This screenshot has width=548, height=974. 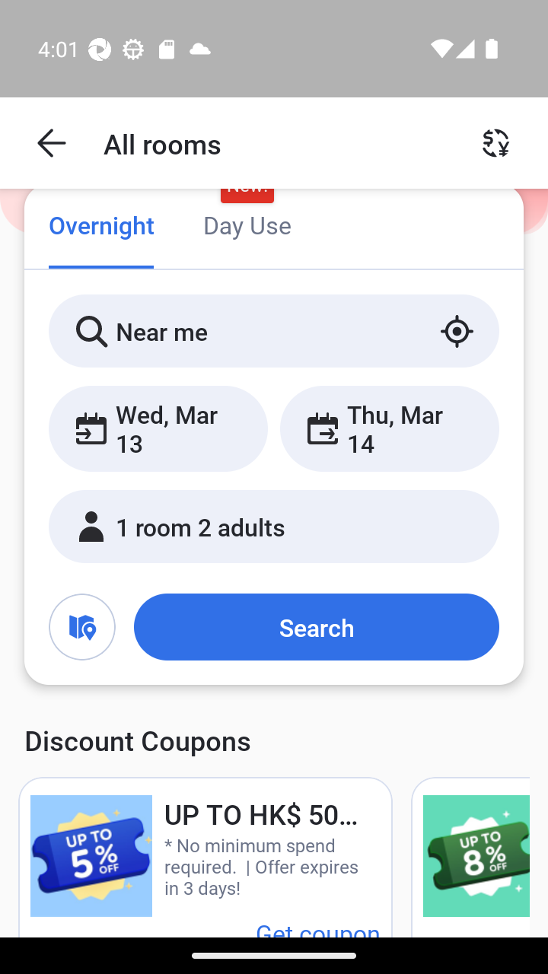 What do you see at coordinates (316, 626) in the screenshot?
I see `Search` at bounding box center [316, 626].